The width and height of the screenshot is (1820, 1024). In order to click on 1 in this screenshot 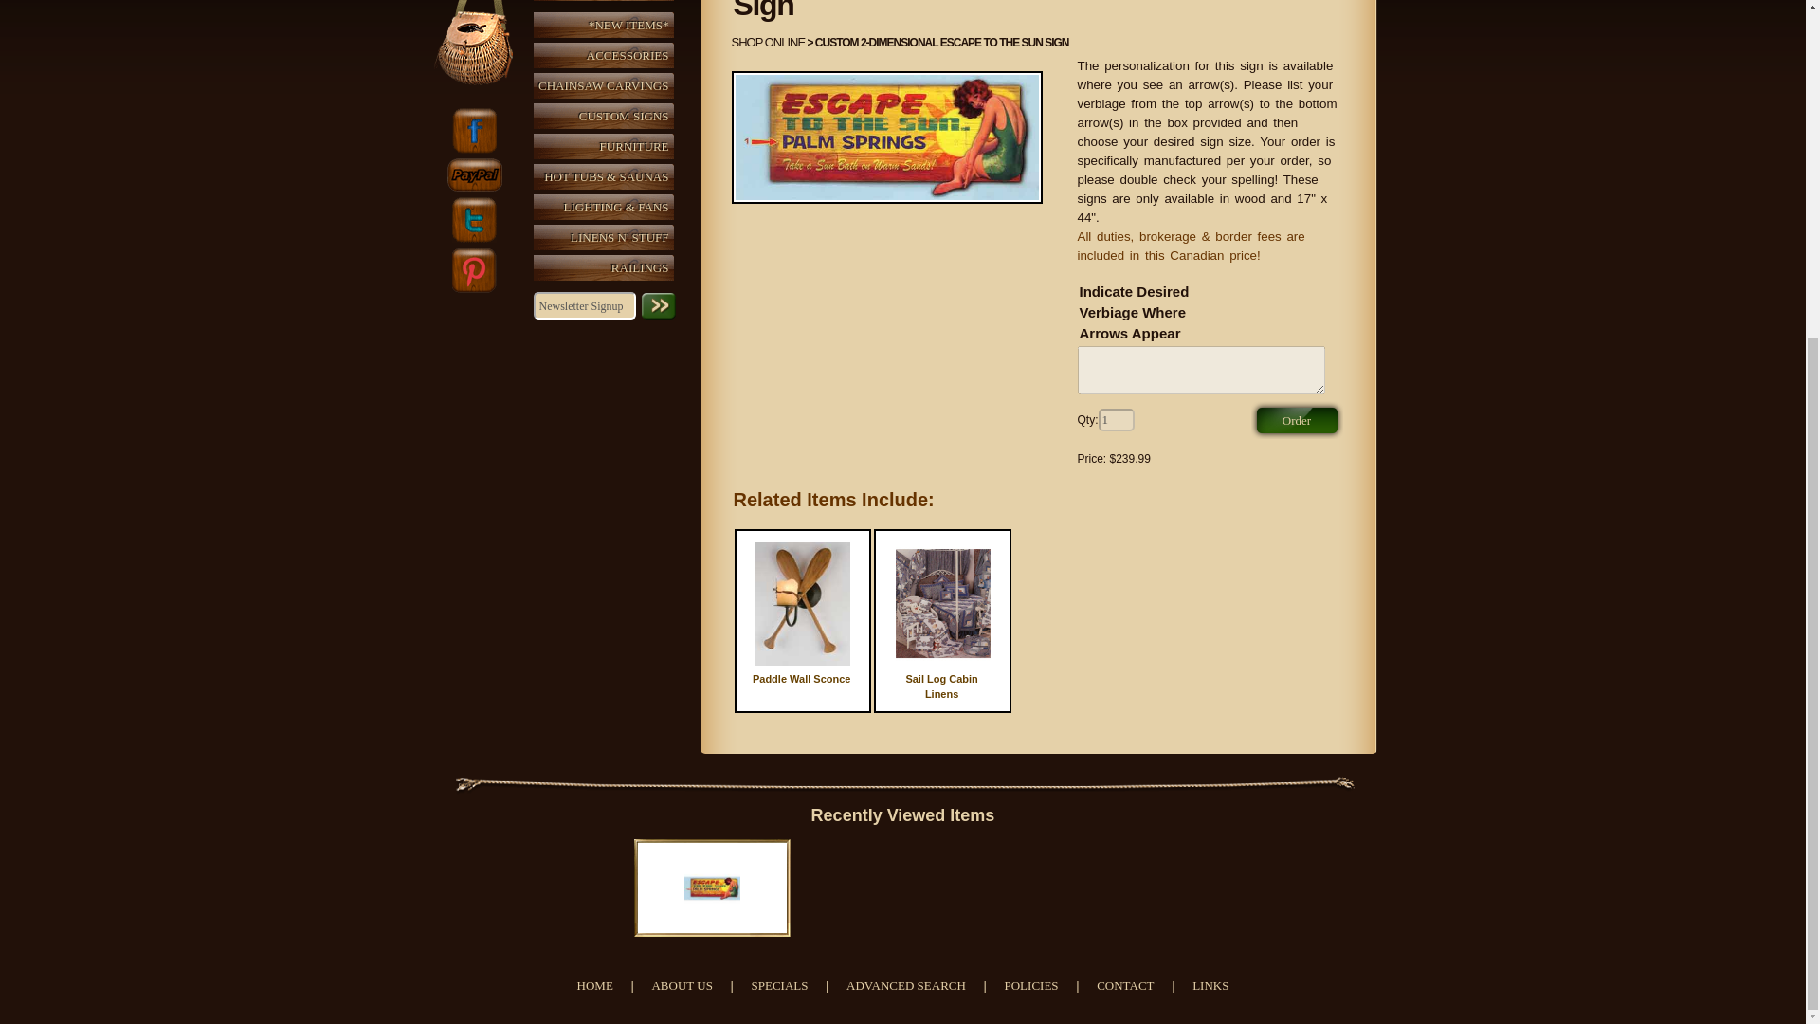, I will do `click(1117, 419)`.